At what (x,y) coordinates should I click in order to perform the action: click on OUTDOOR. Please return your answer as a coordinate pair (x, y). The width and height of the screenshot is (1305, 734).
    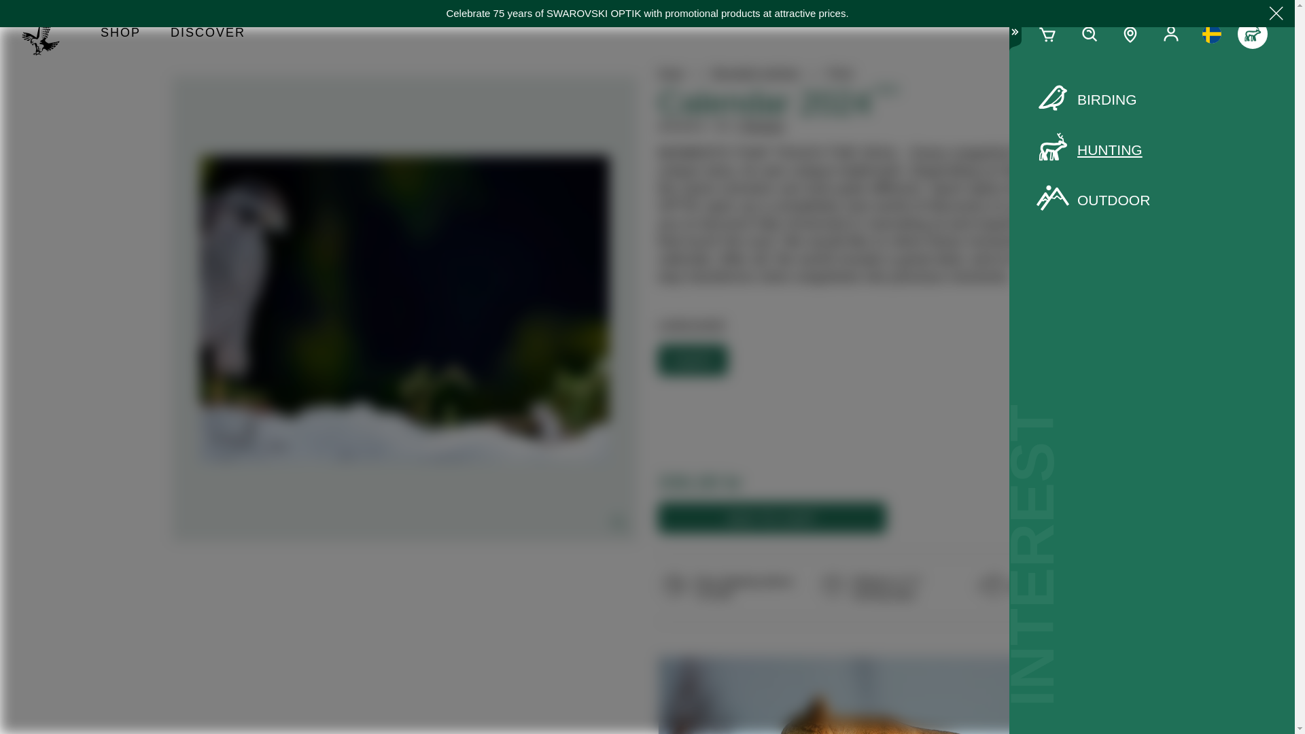
    Looking at the image, I should click on (1151, 200).